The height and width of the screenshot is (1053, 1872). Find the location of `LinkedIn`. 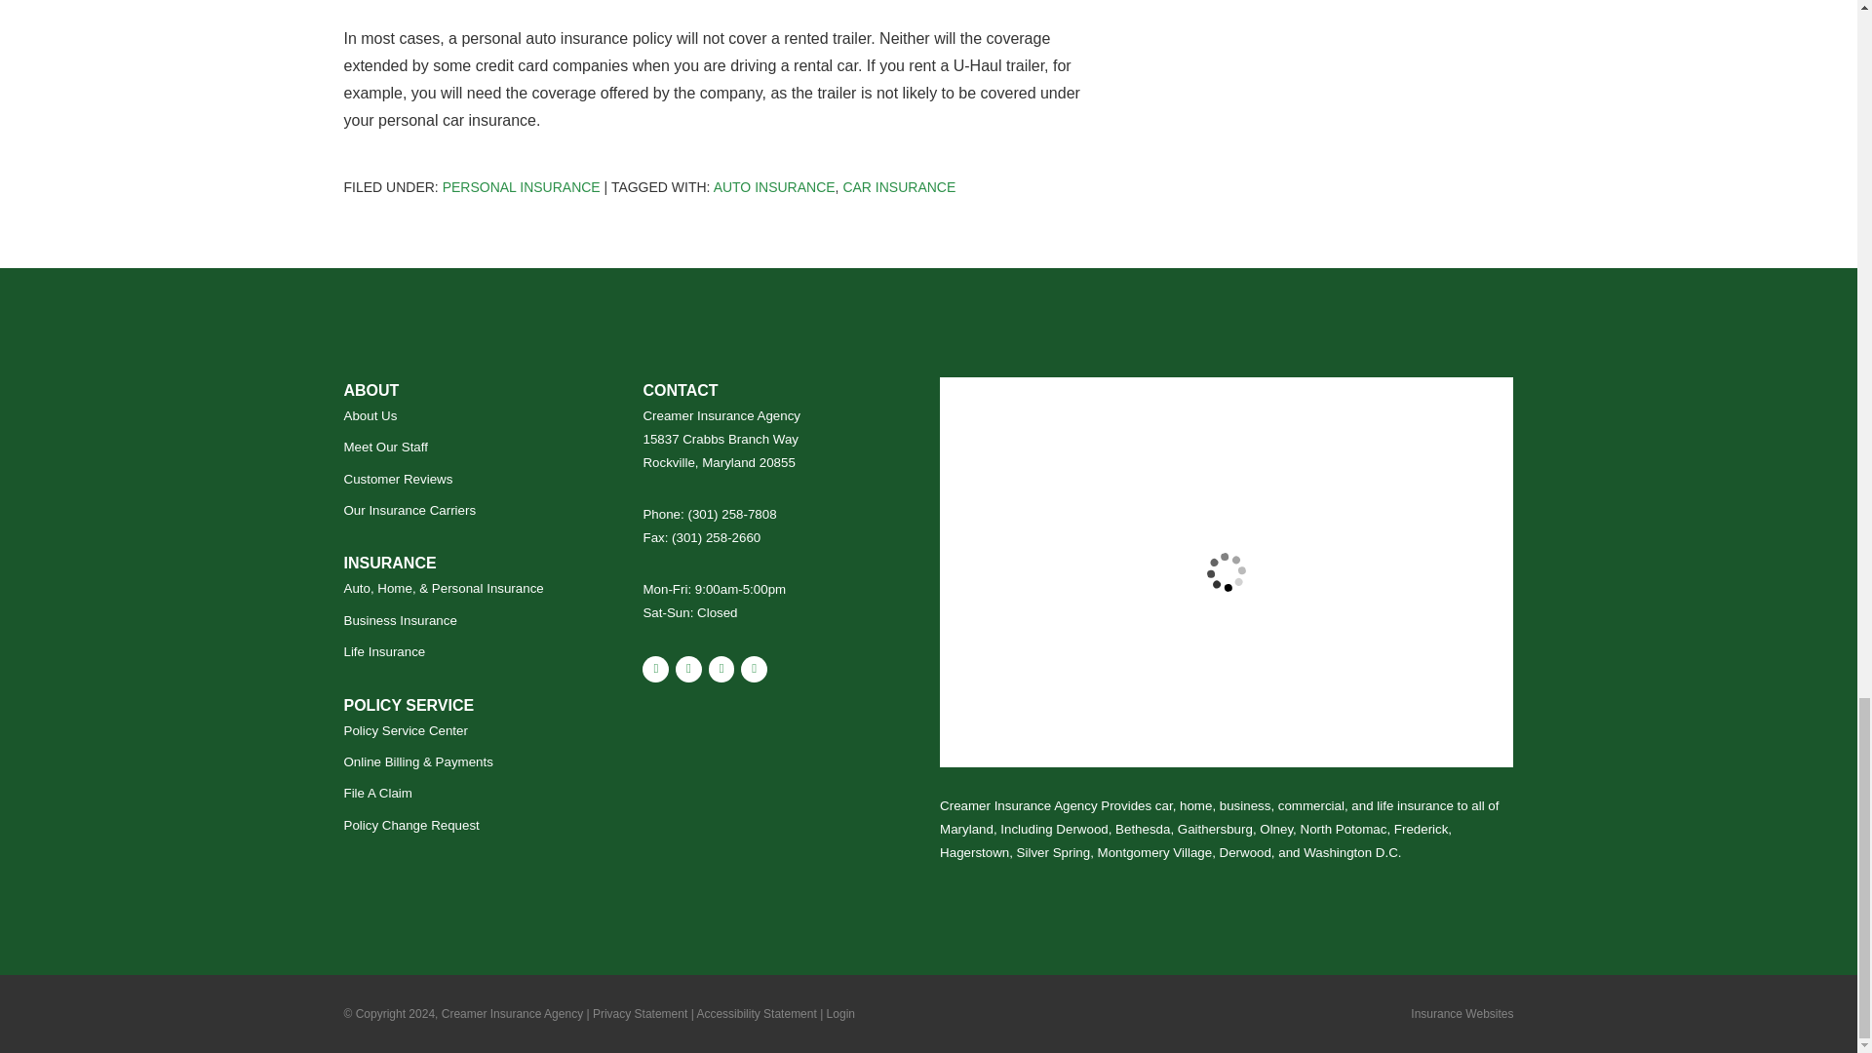

LinkedIn is located at coordinates (755, 669).